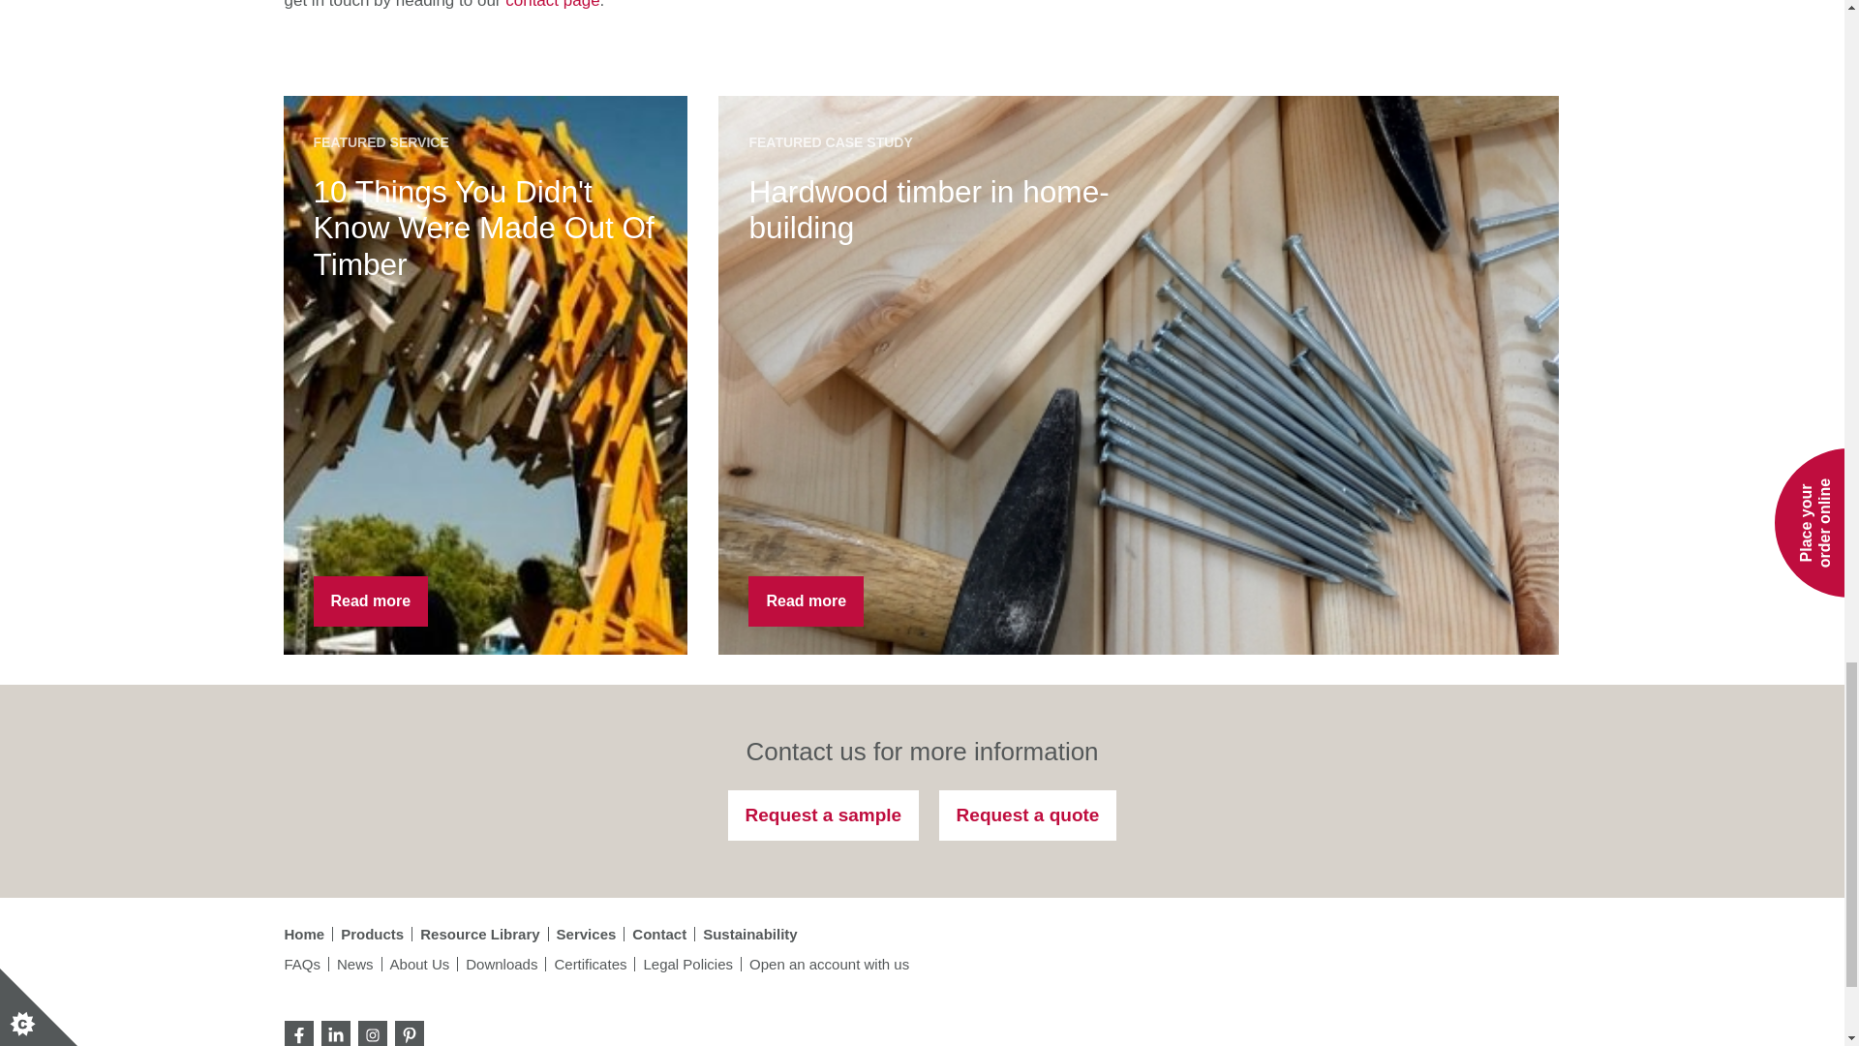  What do you see at coordinates (336, 1034) in the screenshot?
I see `LinkedIn` at bounding box center [336, 1034].